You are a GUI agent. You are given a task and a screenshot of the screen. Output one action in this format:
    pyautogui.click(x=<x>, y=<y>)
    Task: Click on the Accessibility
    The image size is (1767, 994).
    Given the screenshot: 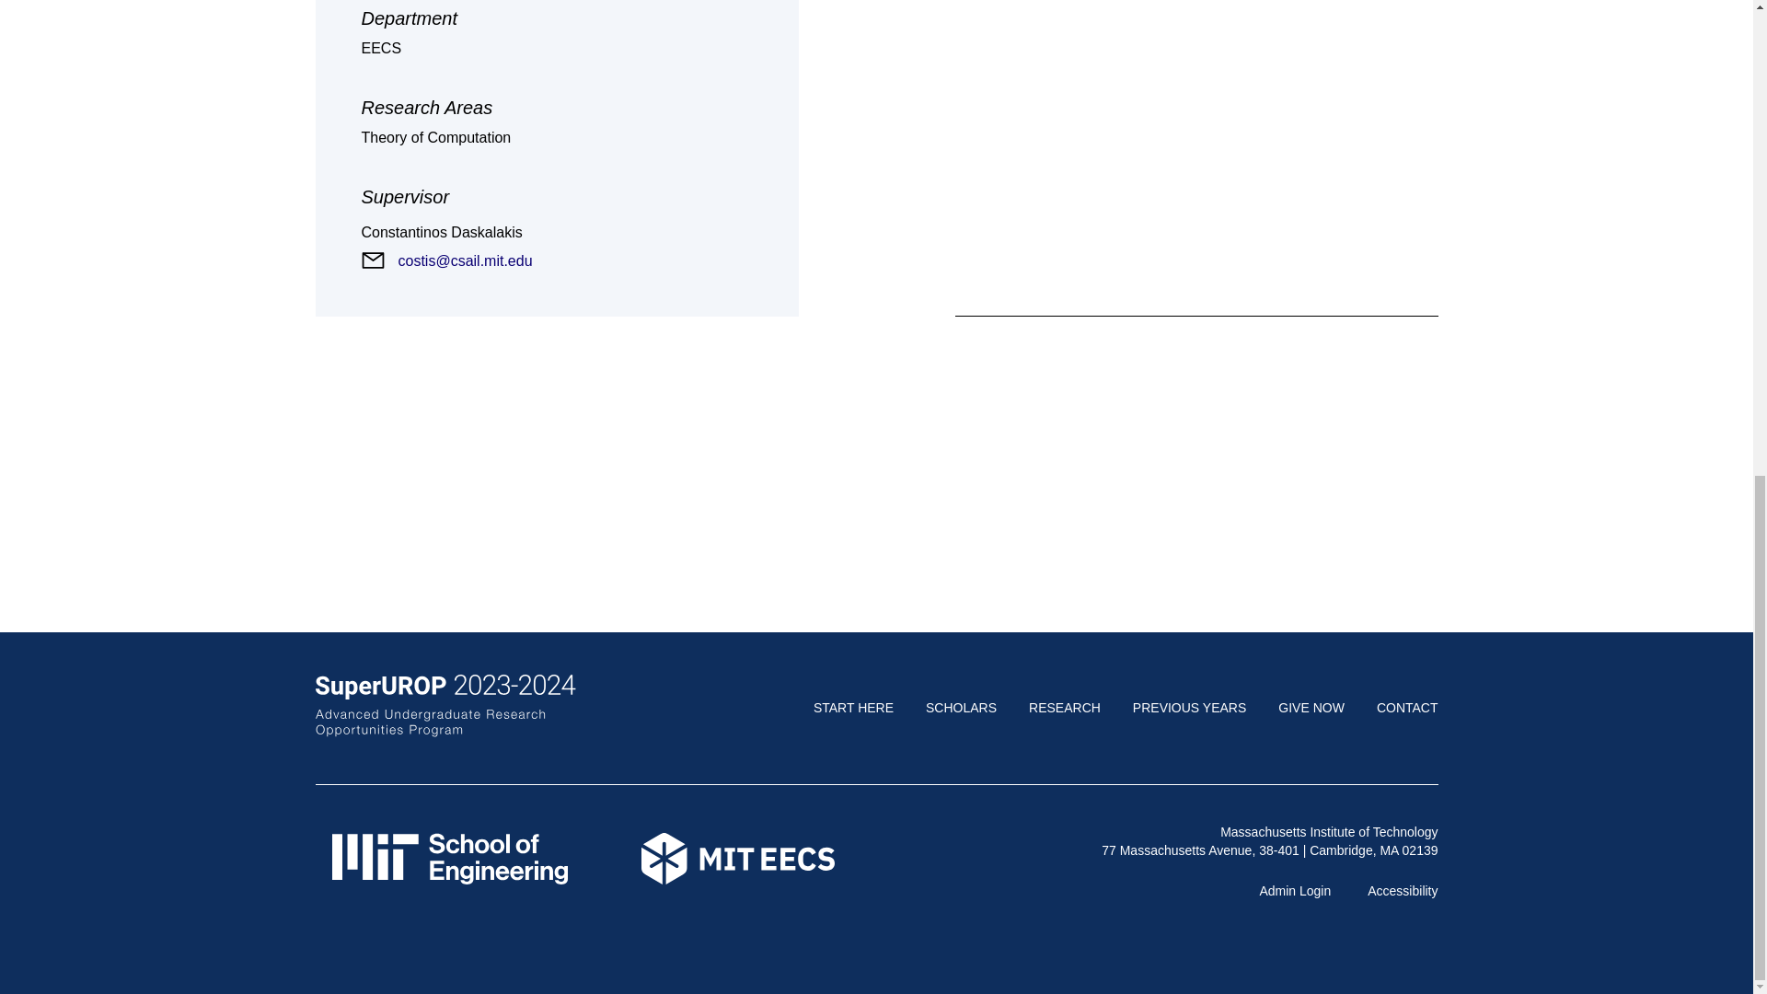 What is the action you would take?
    pyautogui.click(x=1403, y=891)
    